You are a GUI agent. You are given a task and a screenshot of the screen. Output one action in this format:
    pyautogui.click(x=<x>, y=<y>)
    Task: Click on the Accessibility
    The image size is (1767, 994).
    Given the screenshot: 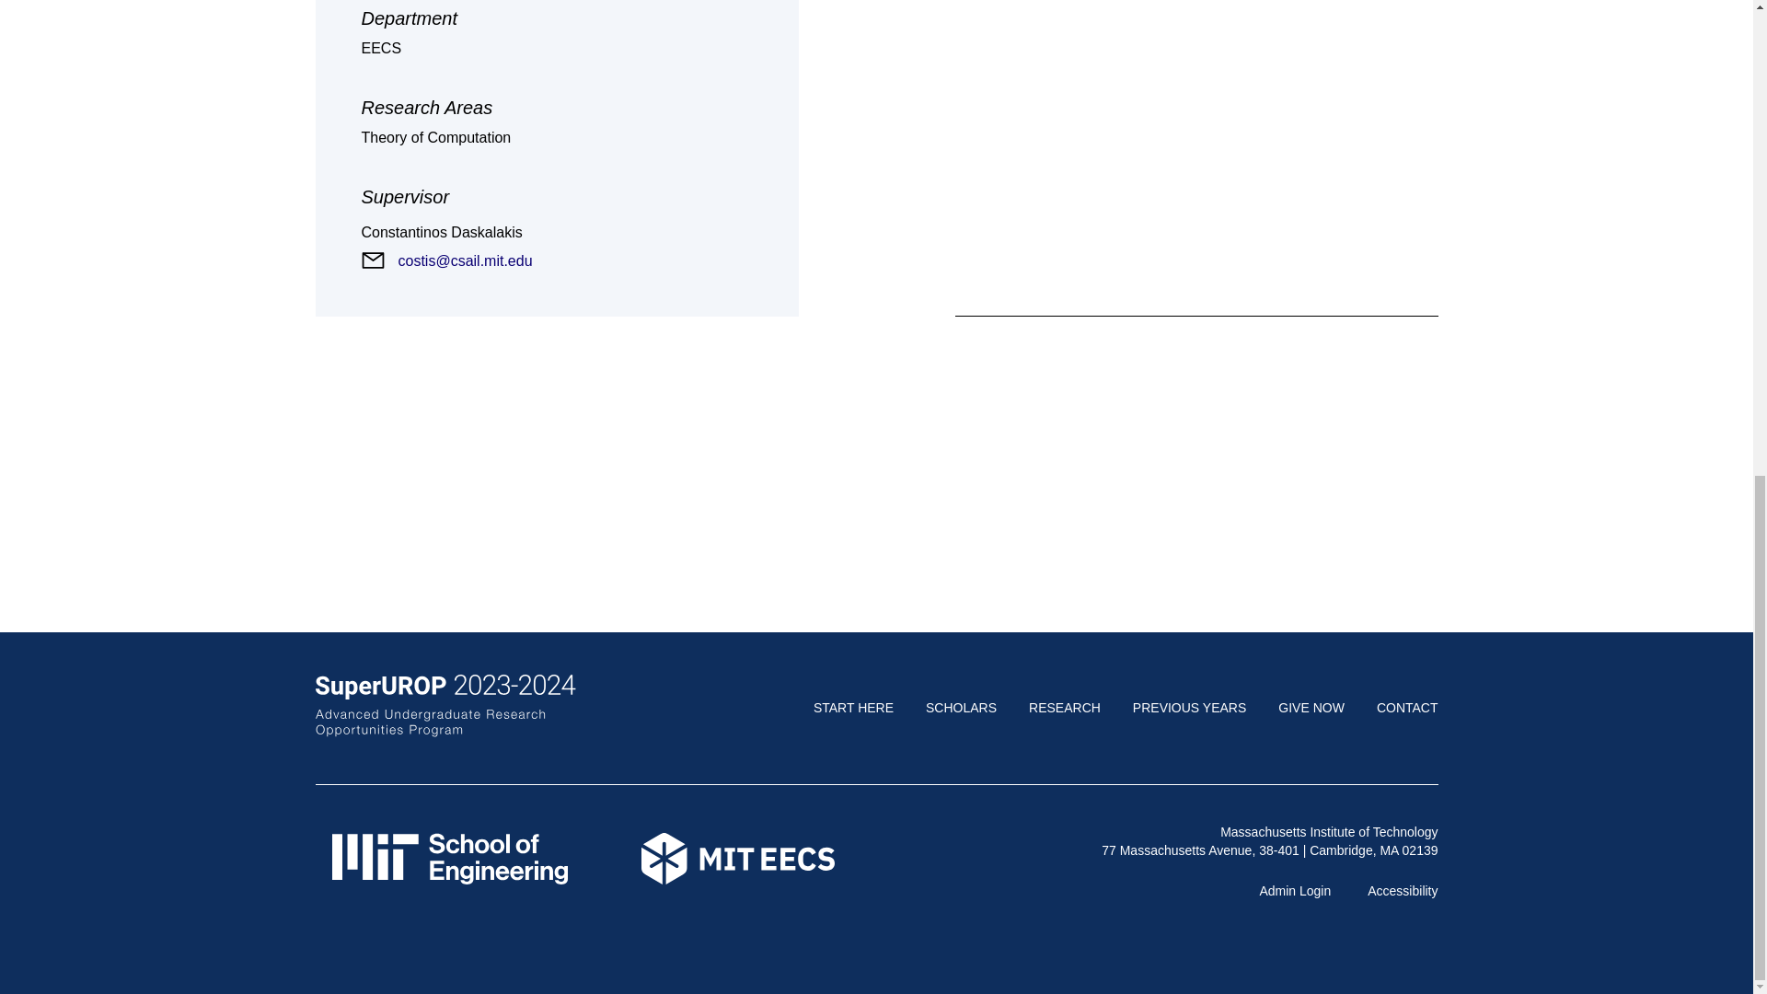 What is the action you would take?
    pyautogui.click(x=1403, y=891)
    